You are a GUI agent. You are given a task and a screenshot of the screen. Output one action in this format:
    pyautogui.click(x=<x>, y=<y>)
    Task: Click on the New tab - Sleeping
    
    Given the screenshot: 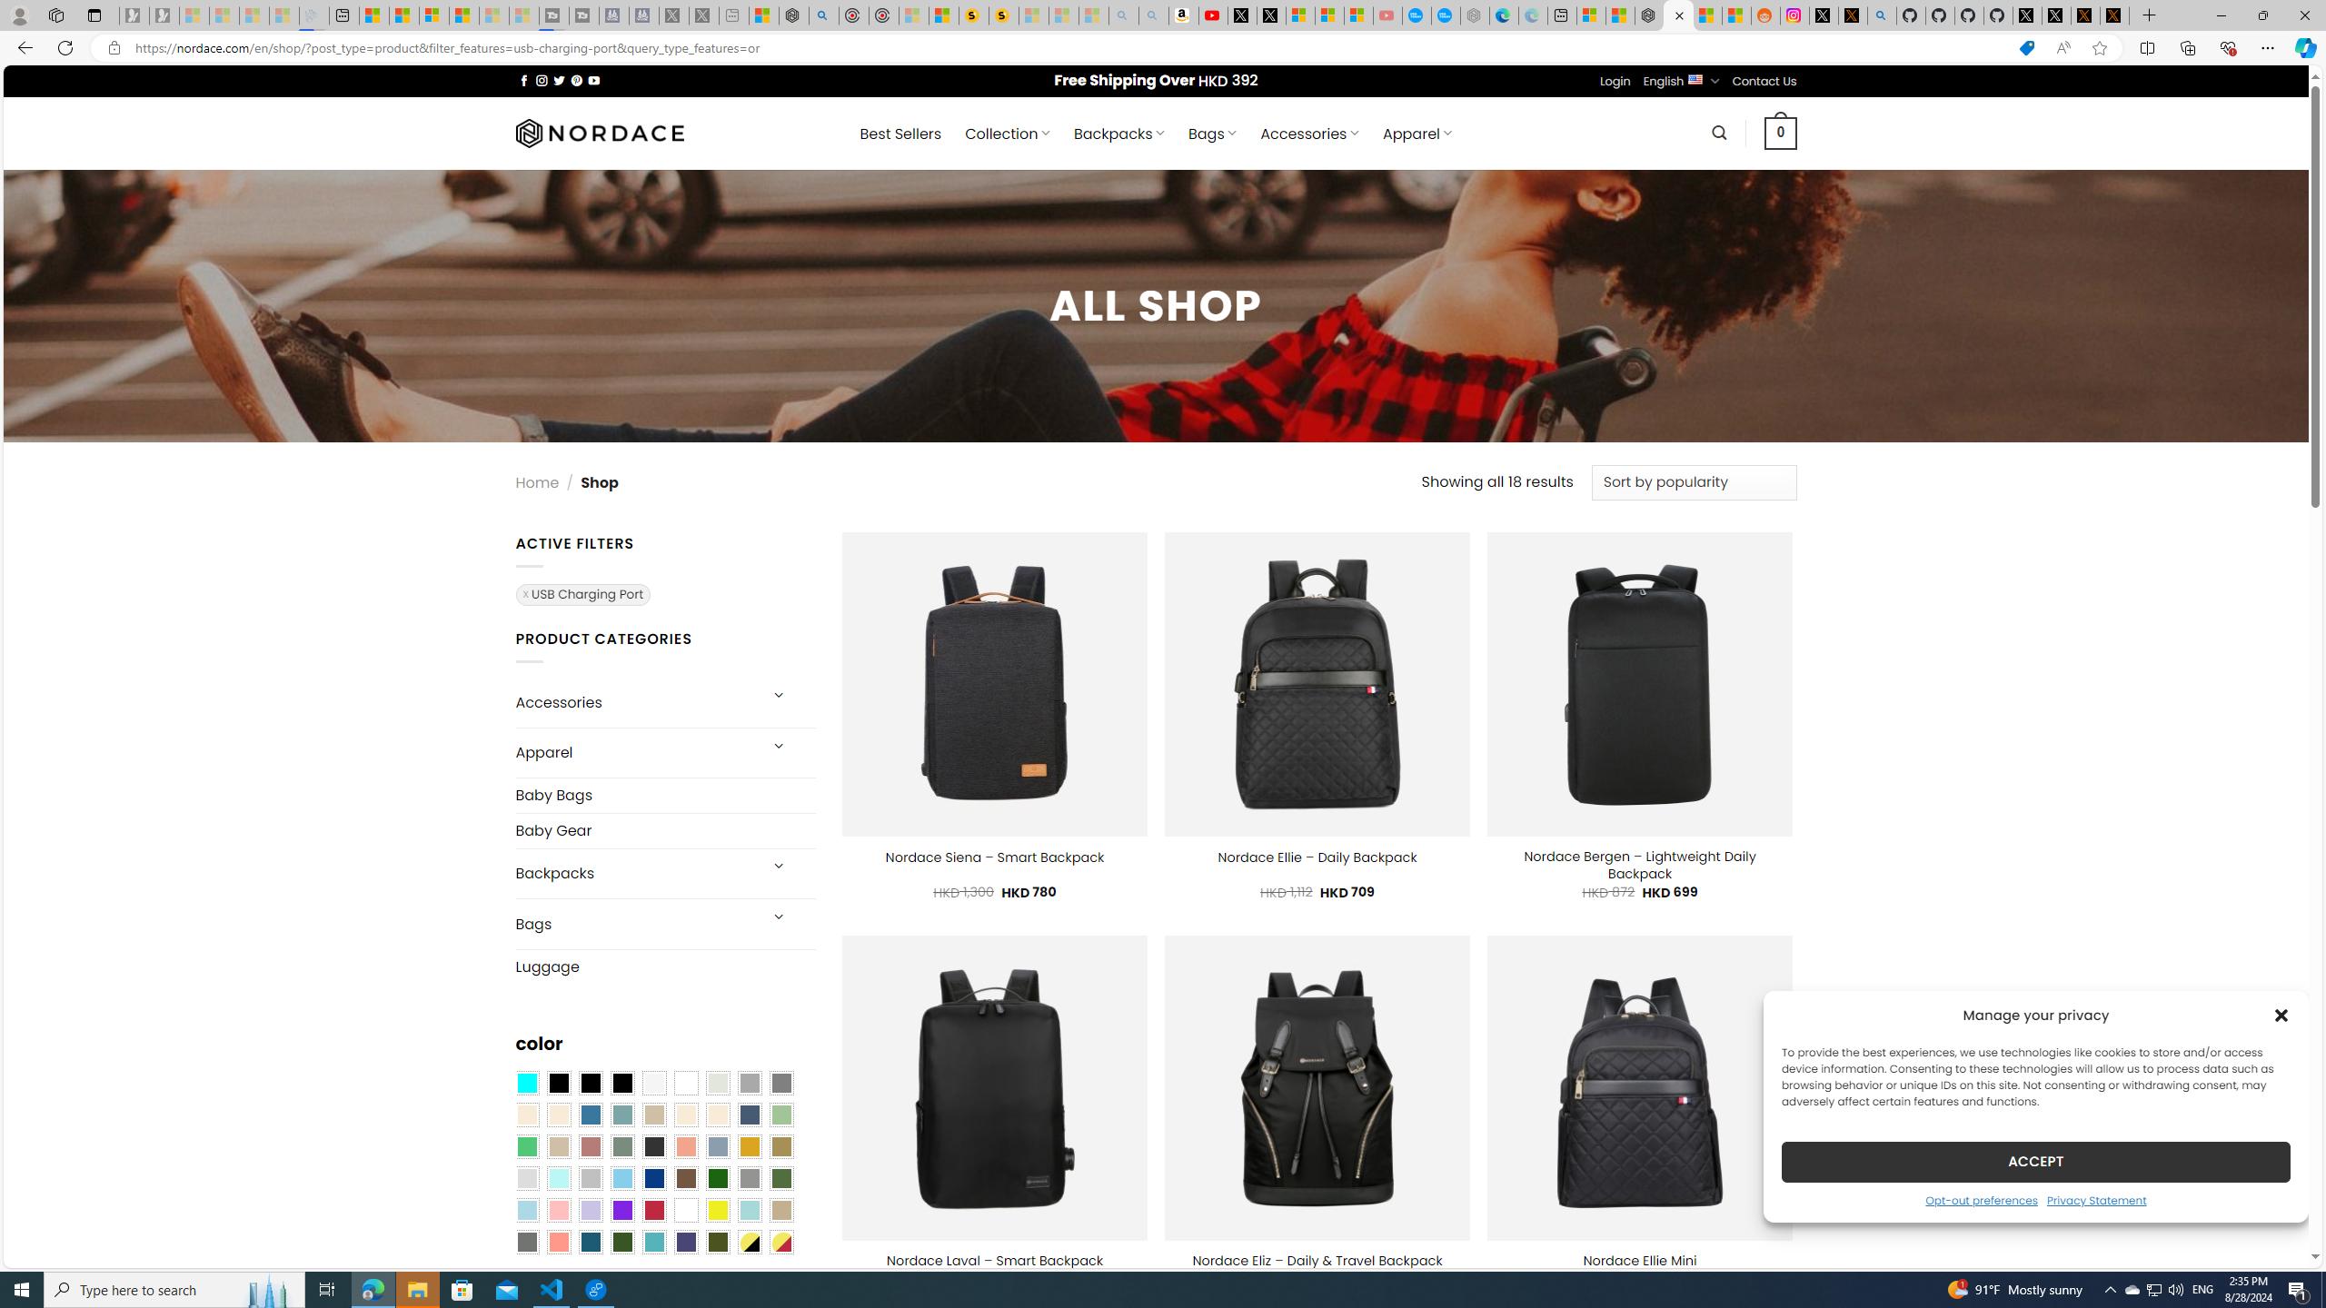 What is the action you would take?
    pyautogui.click(x=734, y=15)
    